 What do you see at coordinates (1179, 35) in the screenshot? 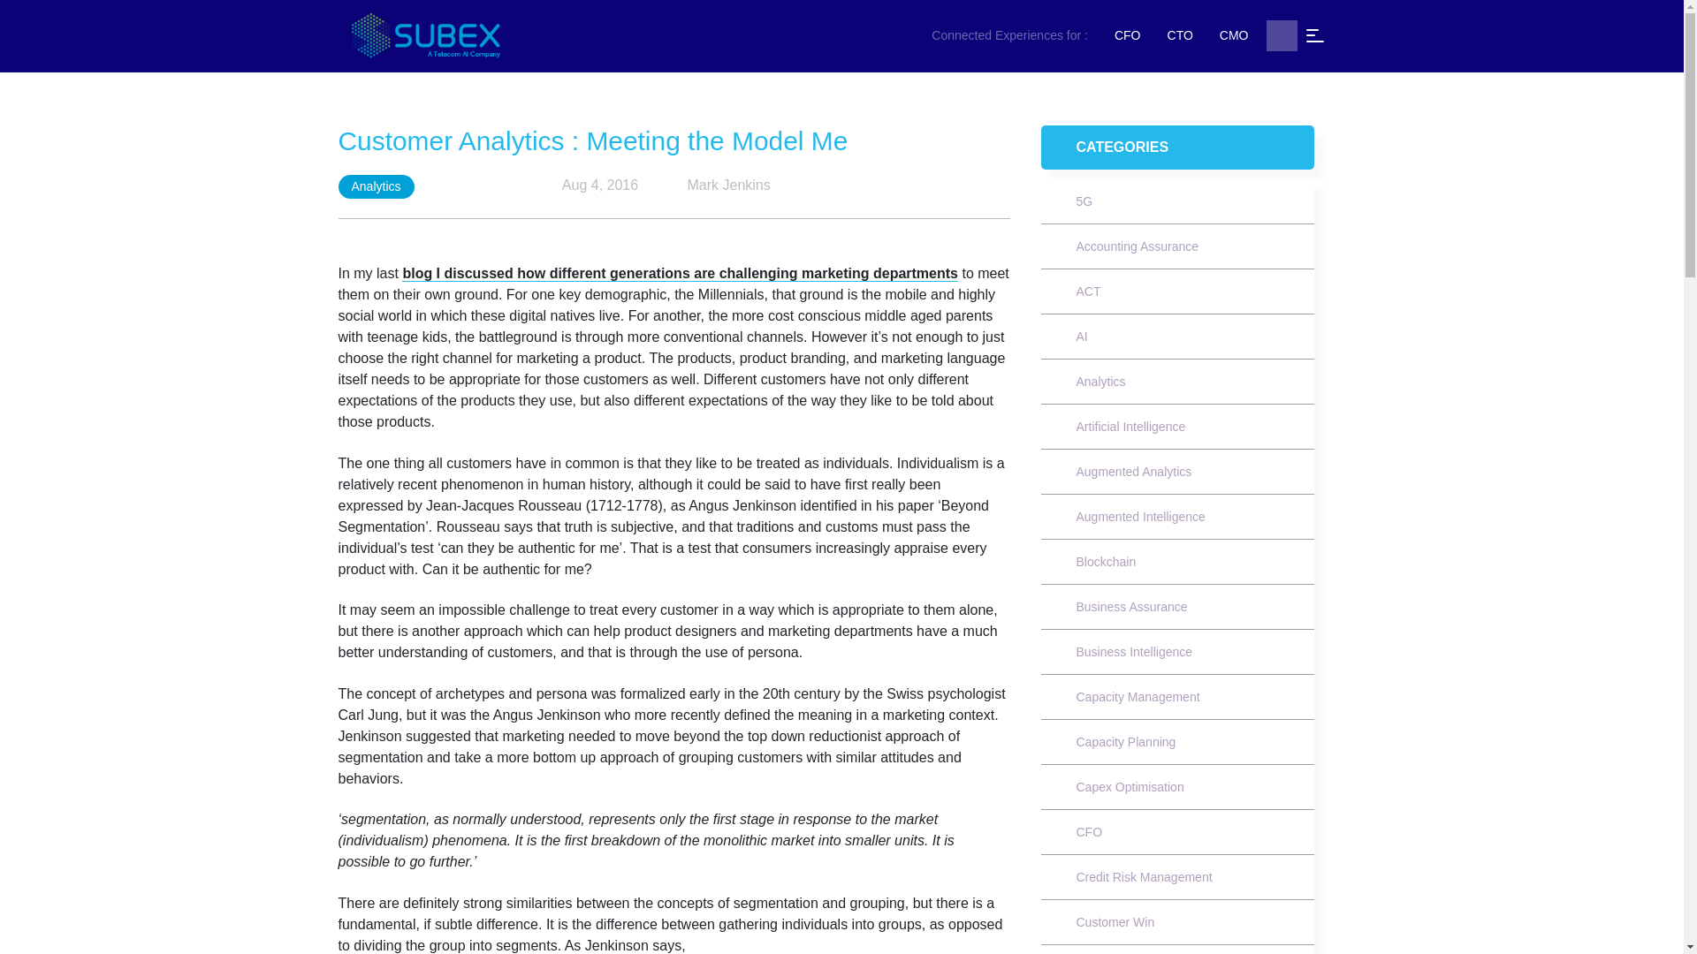
I see `CTO` at bounding box center [1179, 35].